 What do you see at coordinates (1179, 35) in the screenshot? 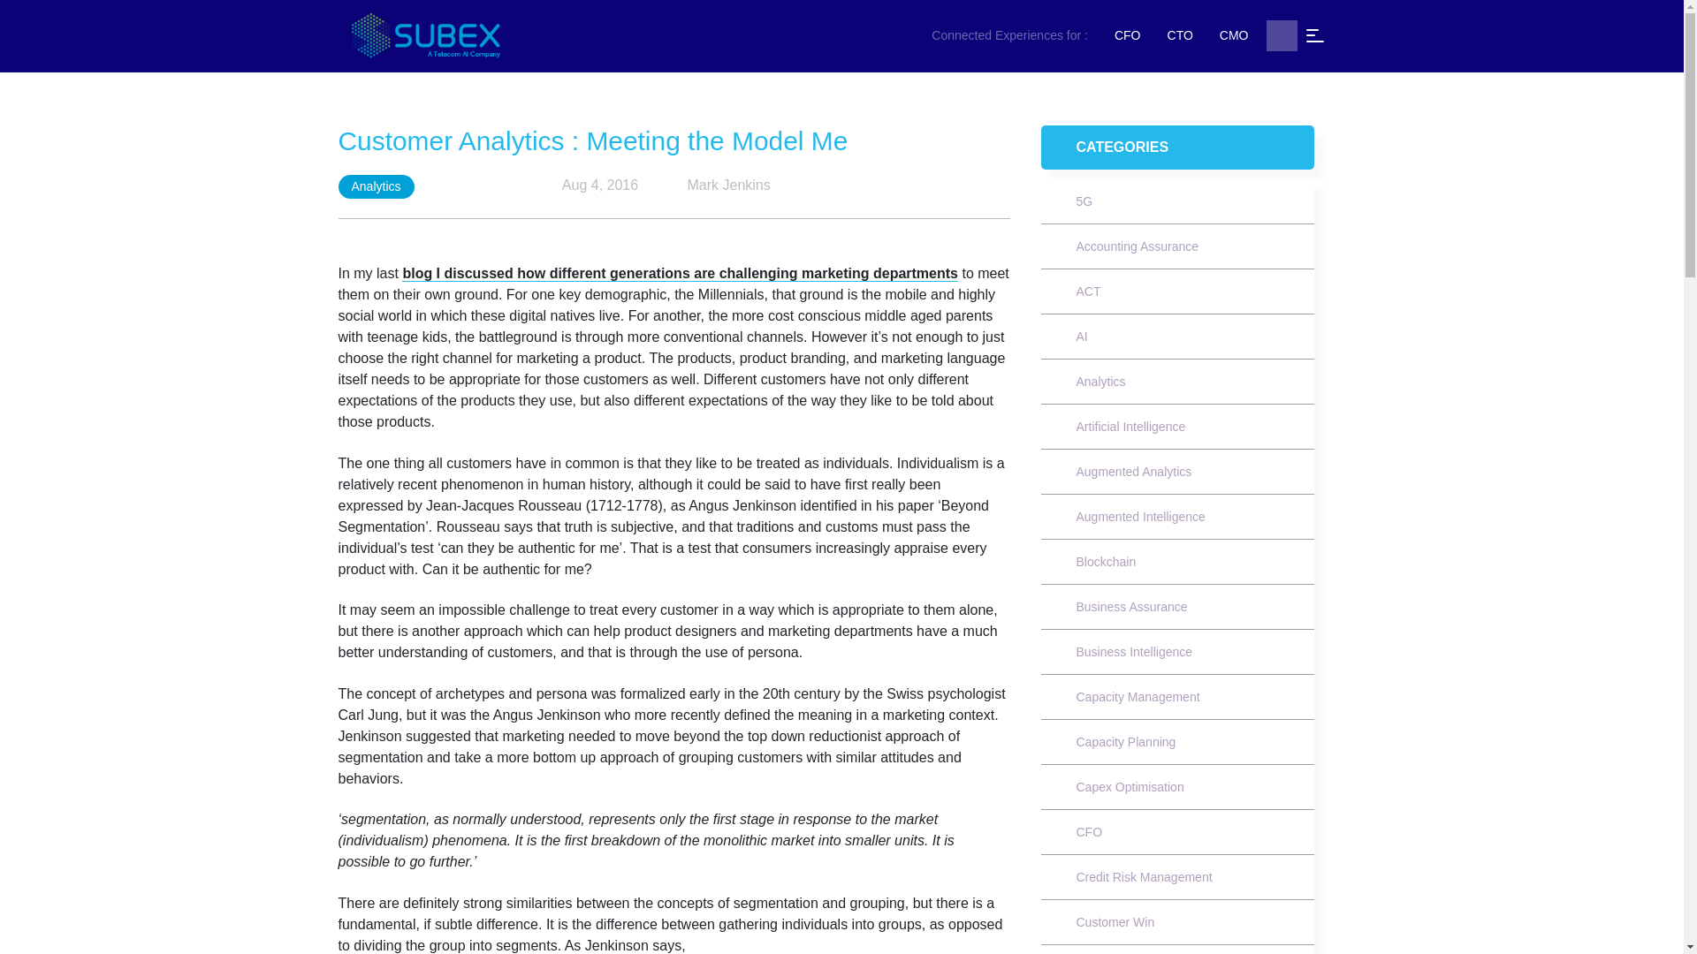
I see `CTO` at bounding box center [1179, 35].